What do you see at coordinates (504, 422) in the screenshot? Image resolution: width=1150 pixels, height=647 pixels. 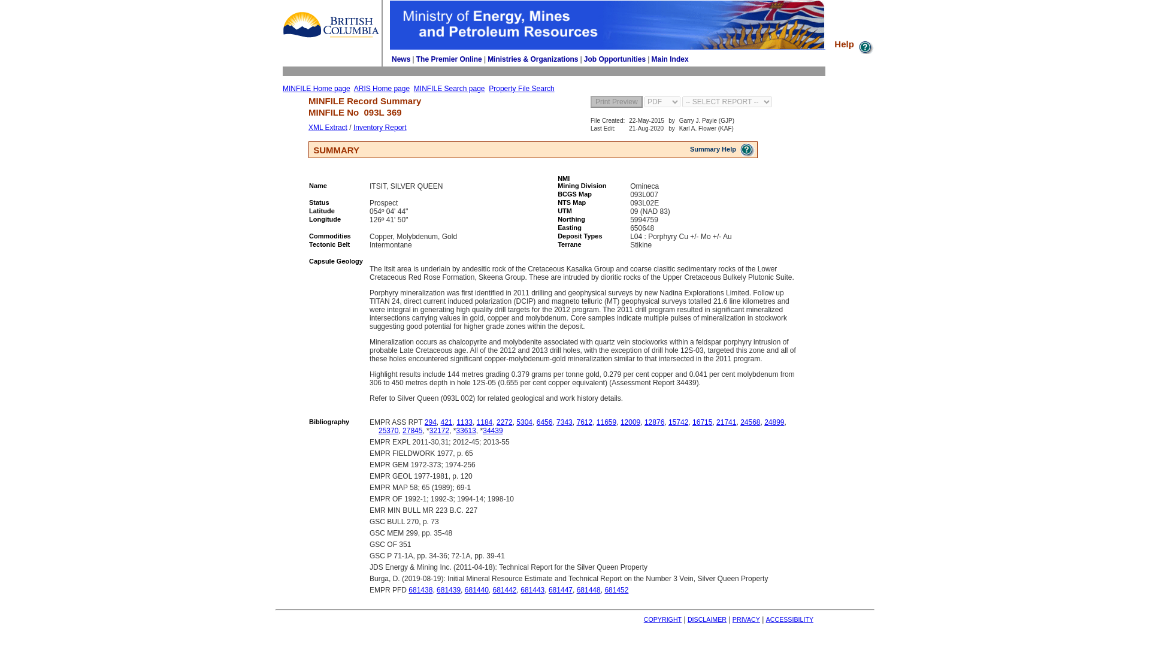 I see `2272` at bounding box center [504, 422].